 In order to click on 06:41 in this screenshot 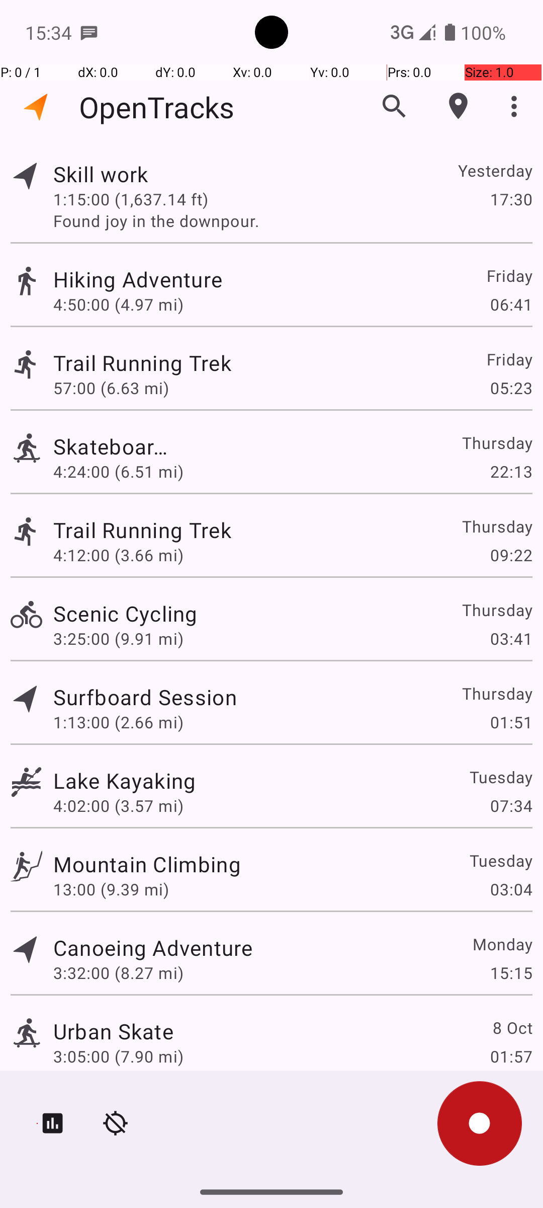, I will do `click(511, 304)`.